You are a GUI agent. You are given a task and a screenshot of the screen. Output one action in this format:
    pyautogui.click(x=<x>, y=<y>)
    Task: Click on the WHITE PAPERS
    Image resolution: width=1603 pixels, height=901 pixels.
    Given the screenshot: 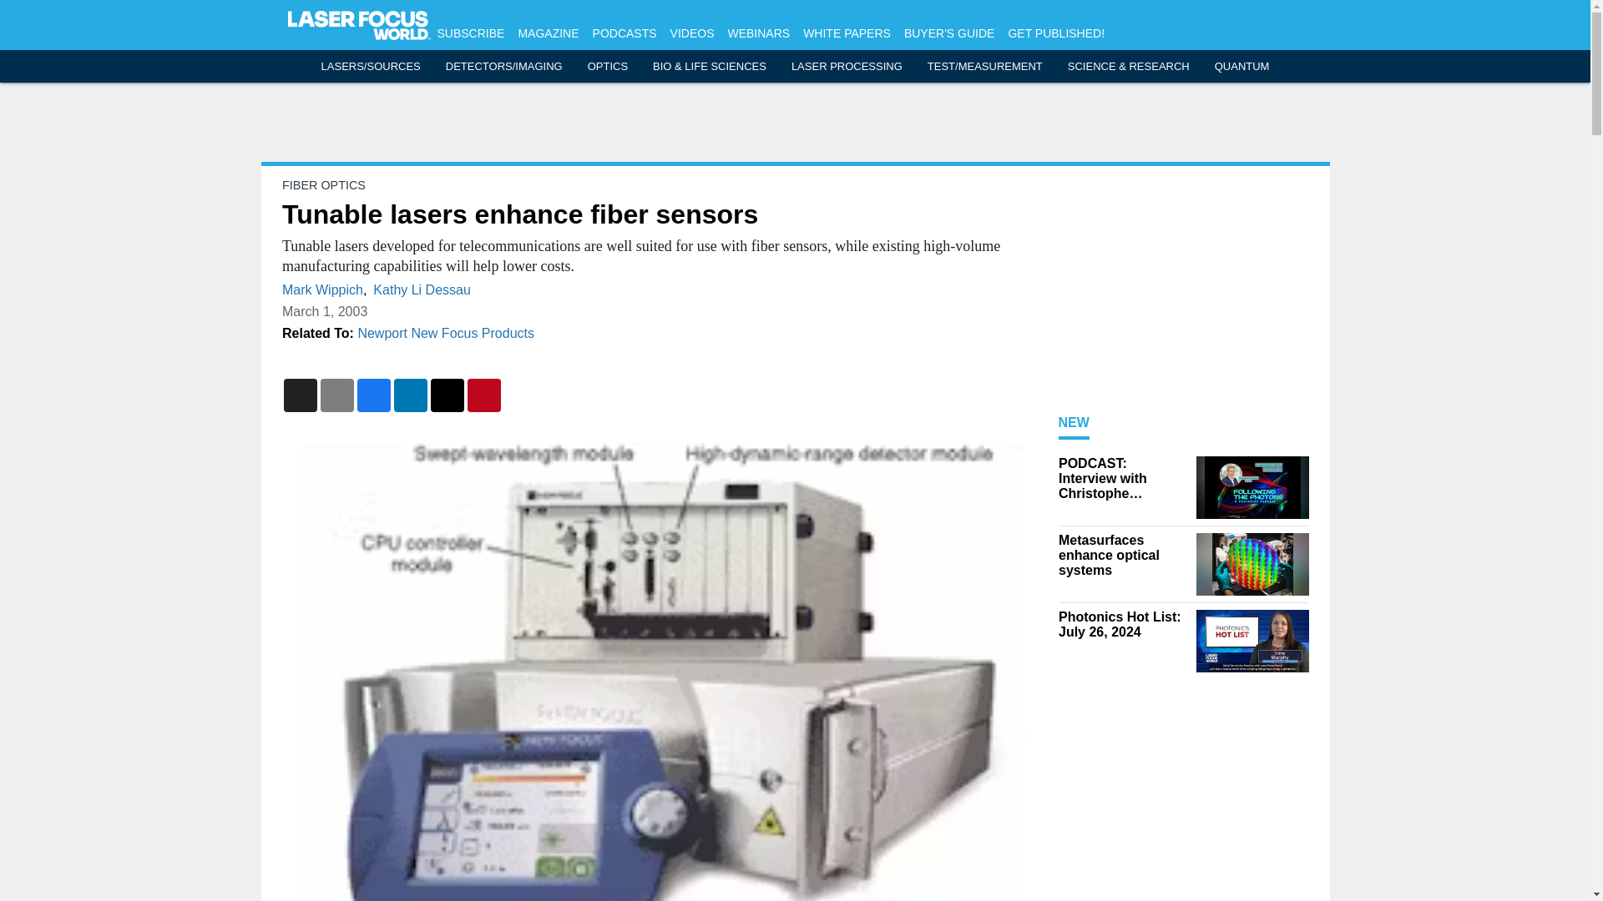 What is the action you would take?
    pyautogui.click(x=847, y=33)
    